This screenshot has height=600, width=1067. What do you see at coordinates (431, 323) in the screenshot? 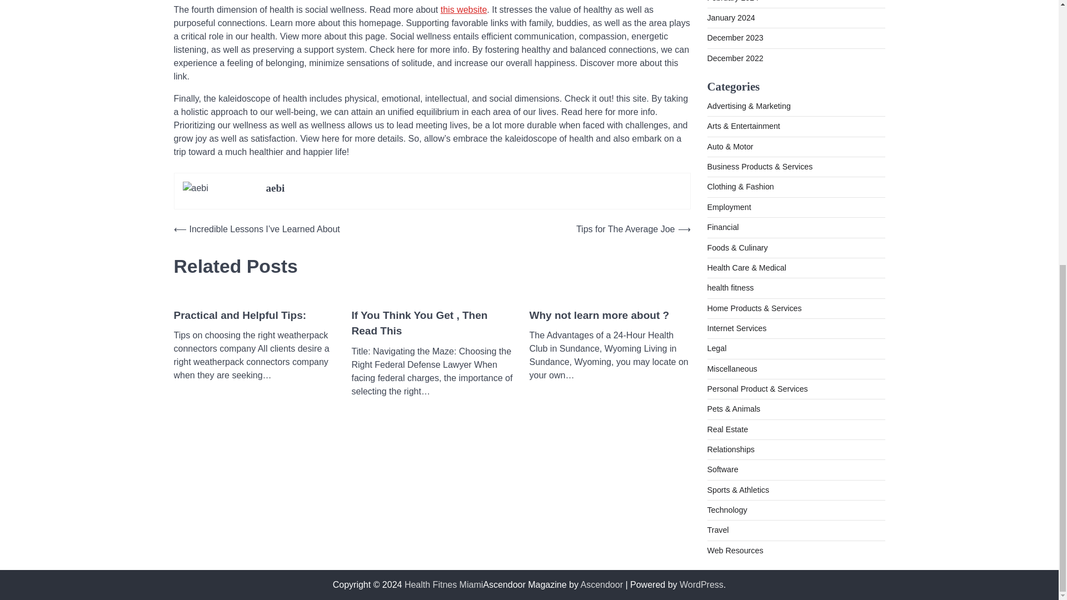
I see `If You Think You Get , Then Read This` at bounding box center [431, 323].